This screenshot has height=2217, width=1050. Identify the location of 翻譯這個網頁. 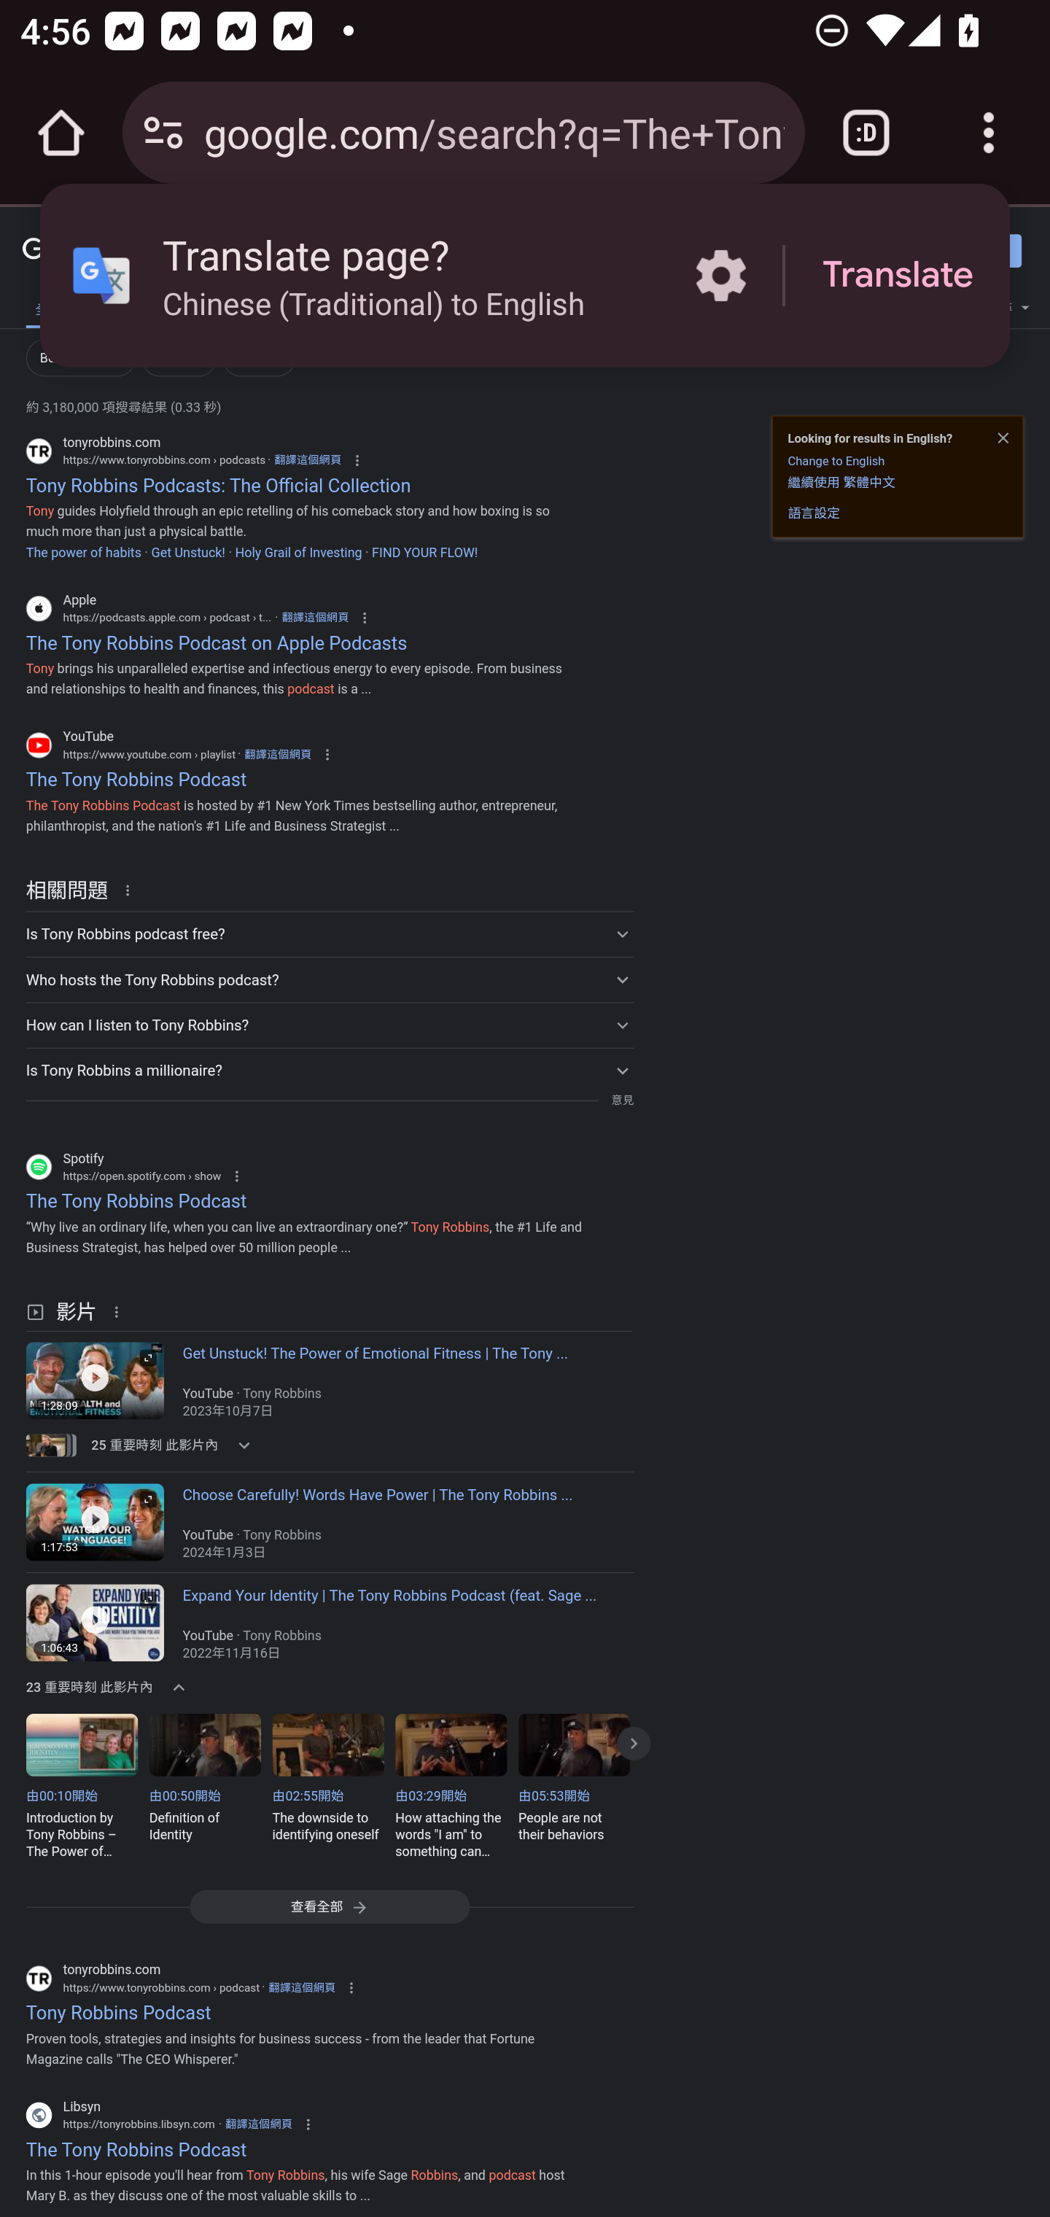
(302, 1988).